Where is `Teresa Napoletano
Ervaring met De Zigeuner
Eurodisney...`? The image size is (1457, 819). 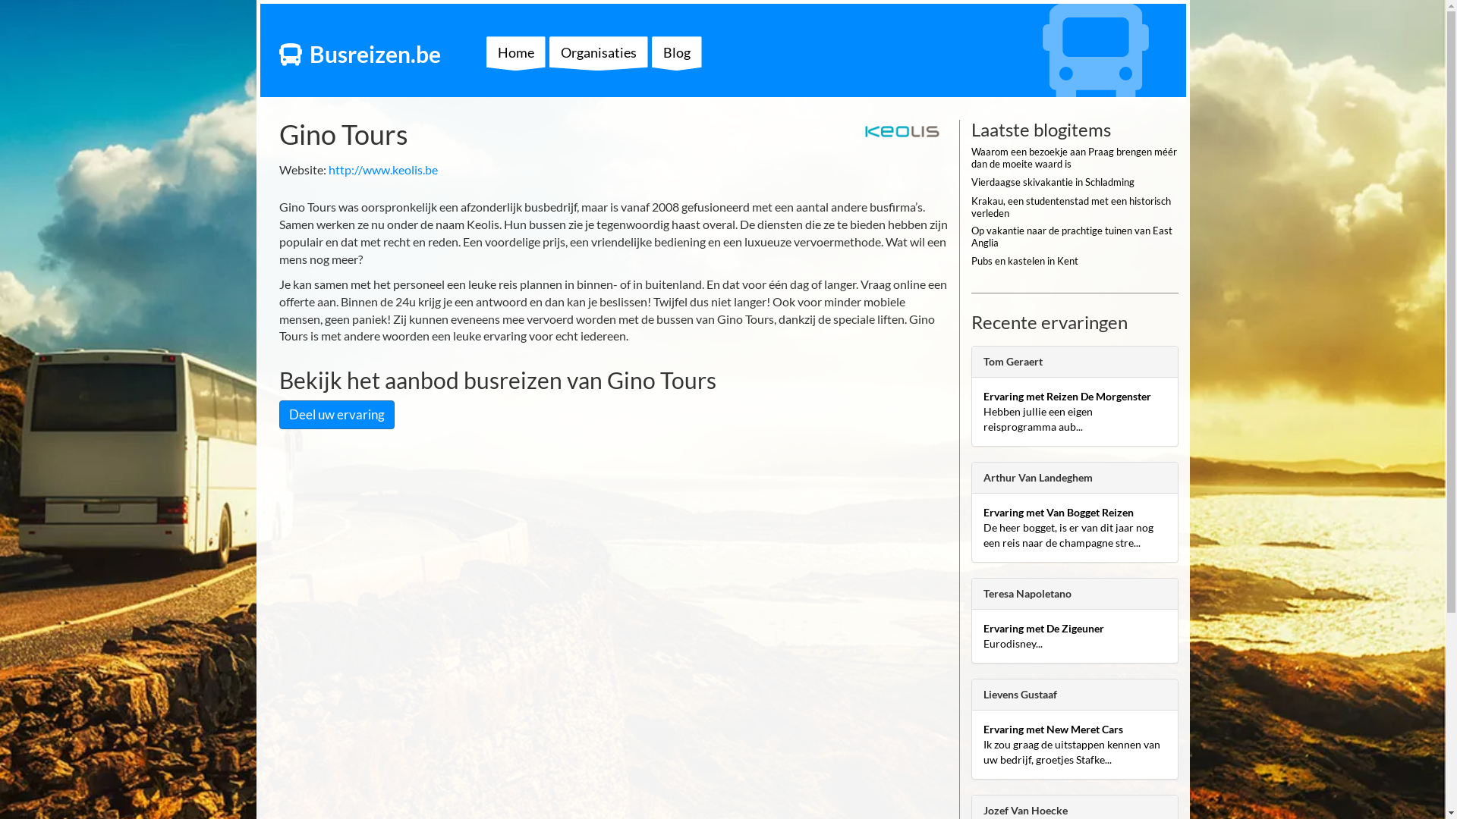
Teresa Napoletano
Ervaring met De Zigeuner
Eurodisney... is located at coordinates (1075, 620).